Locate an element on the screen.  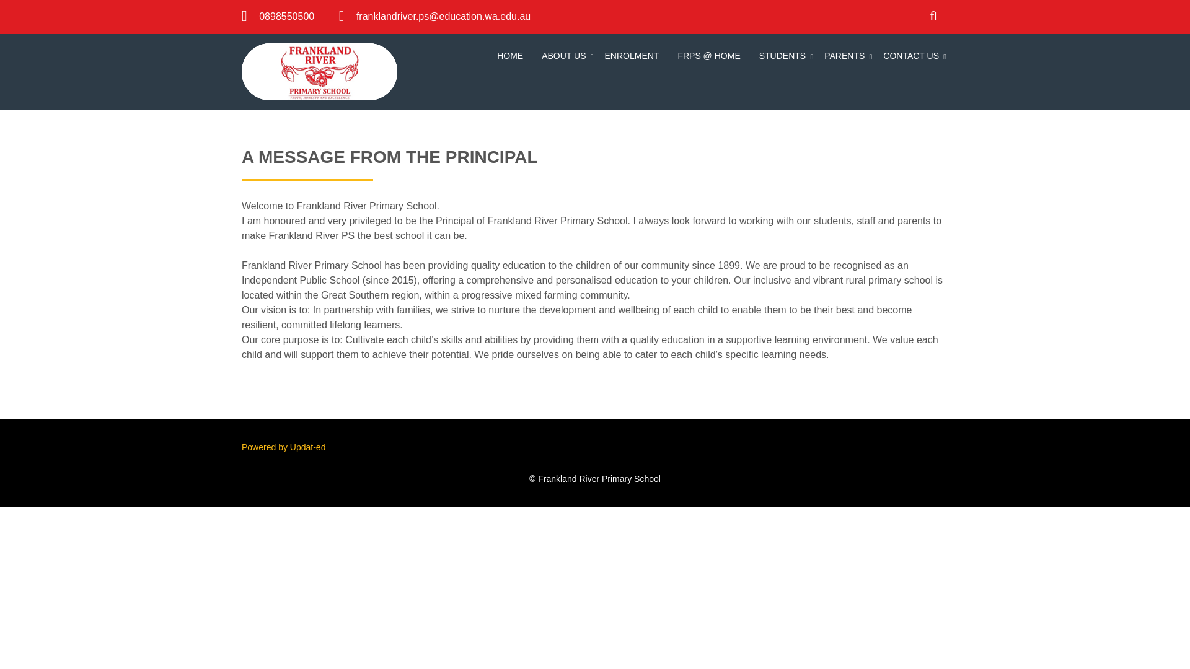
Powered by Updat-ed is located at coordinates (283, 447).